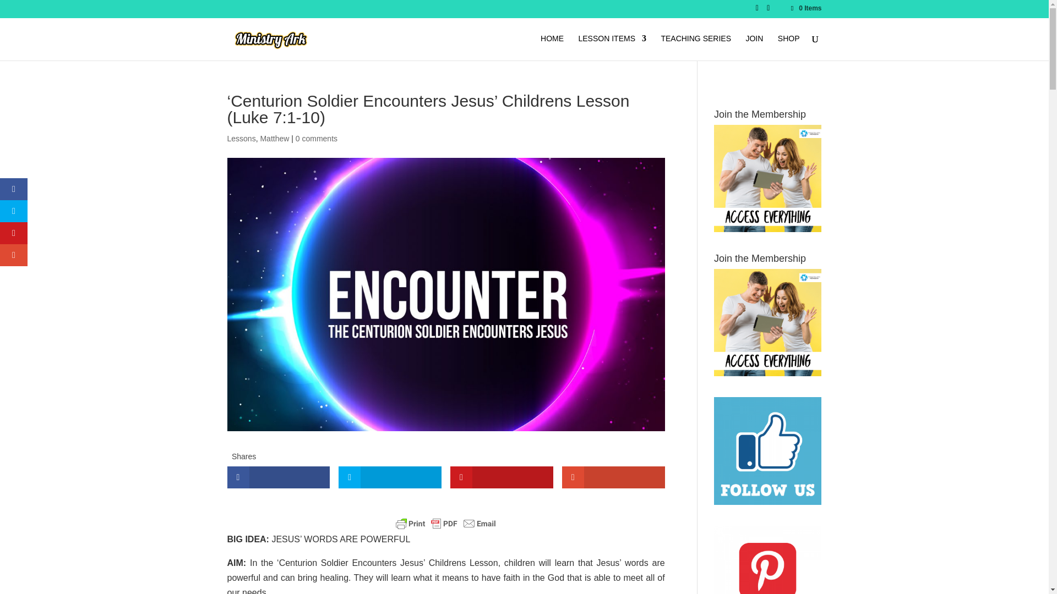 This screenshot has width=1057, height=594. What do you see at coordinates (696, 47) in the screenshot?
I see `TEACHING SERIES` at bounding box center [696, 47].